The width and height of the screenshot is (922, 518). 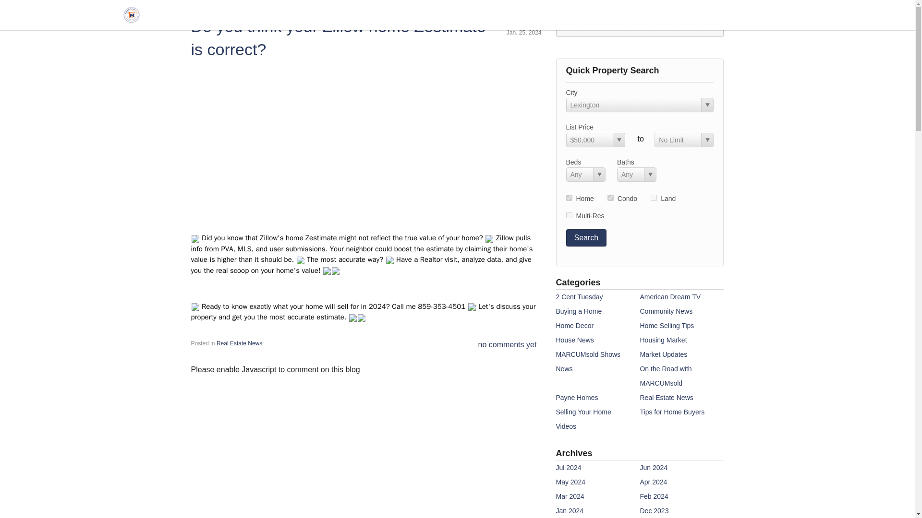 What do you see at coordinates (577, 397) in the screenshot?
I see `Payne Homes` at bounding box center [577, 397].